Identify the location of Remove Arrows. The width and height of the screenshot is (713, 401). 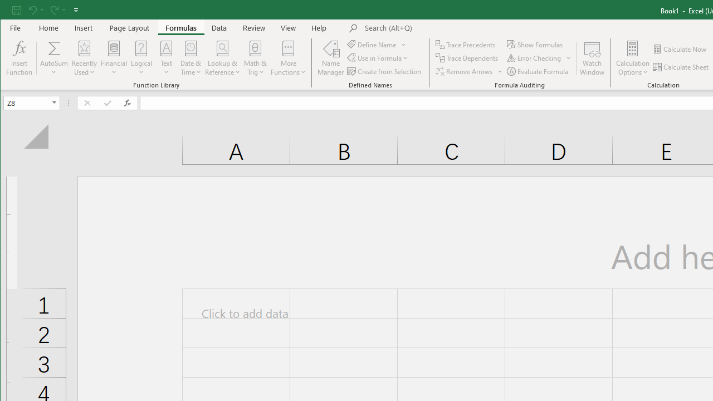
(465, 71).